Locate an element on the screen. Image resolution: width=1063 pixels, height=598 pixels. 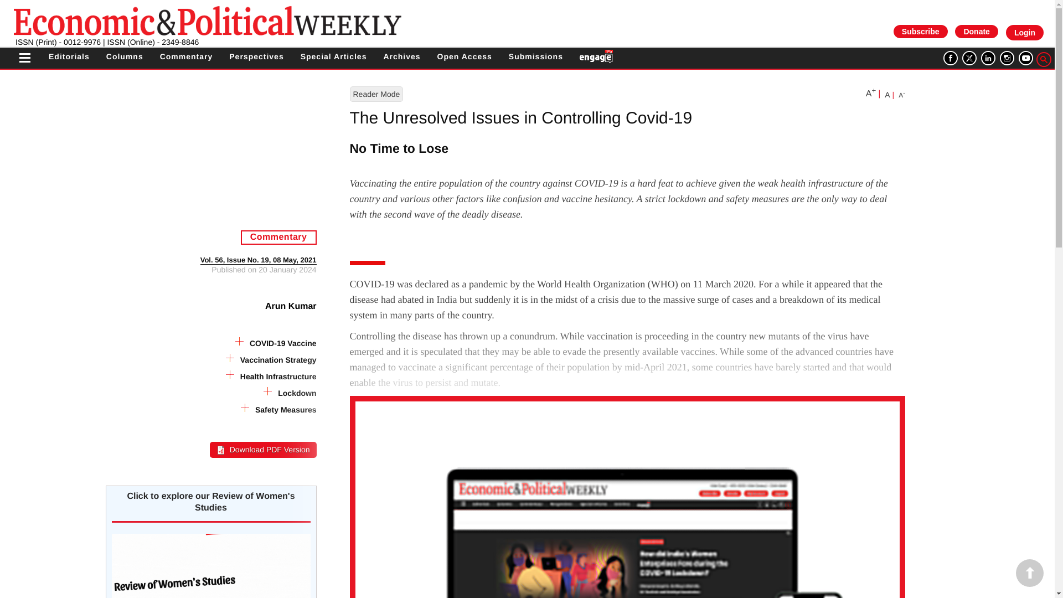
Donate is located at coordinates (976, 31).